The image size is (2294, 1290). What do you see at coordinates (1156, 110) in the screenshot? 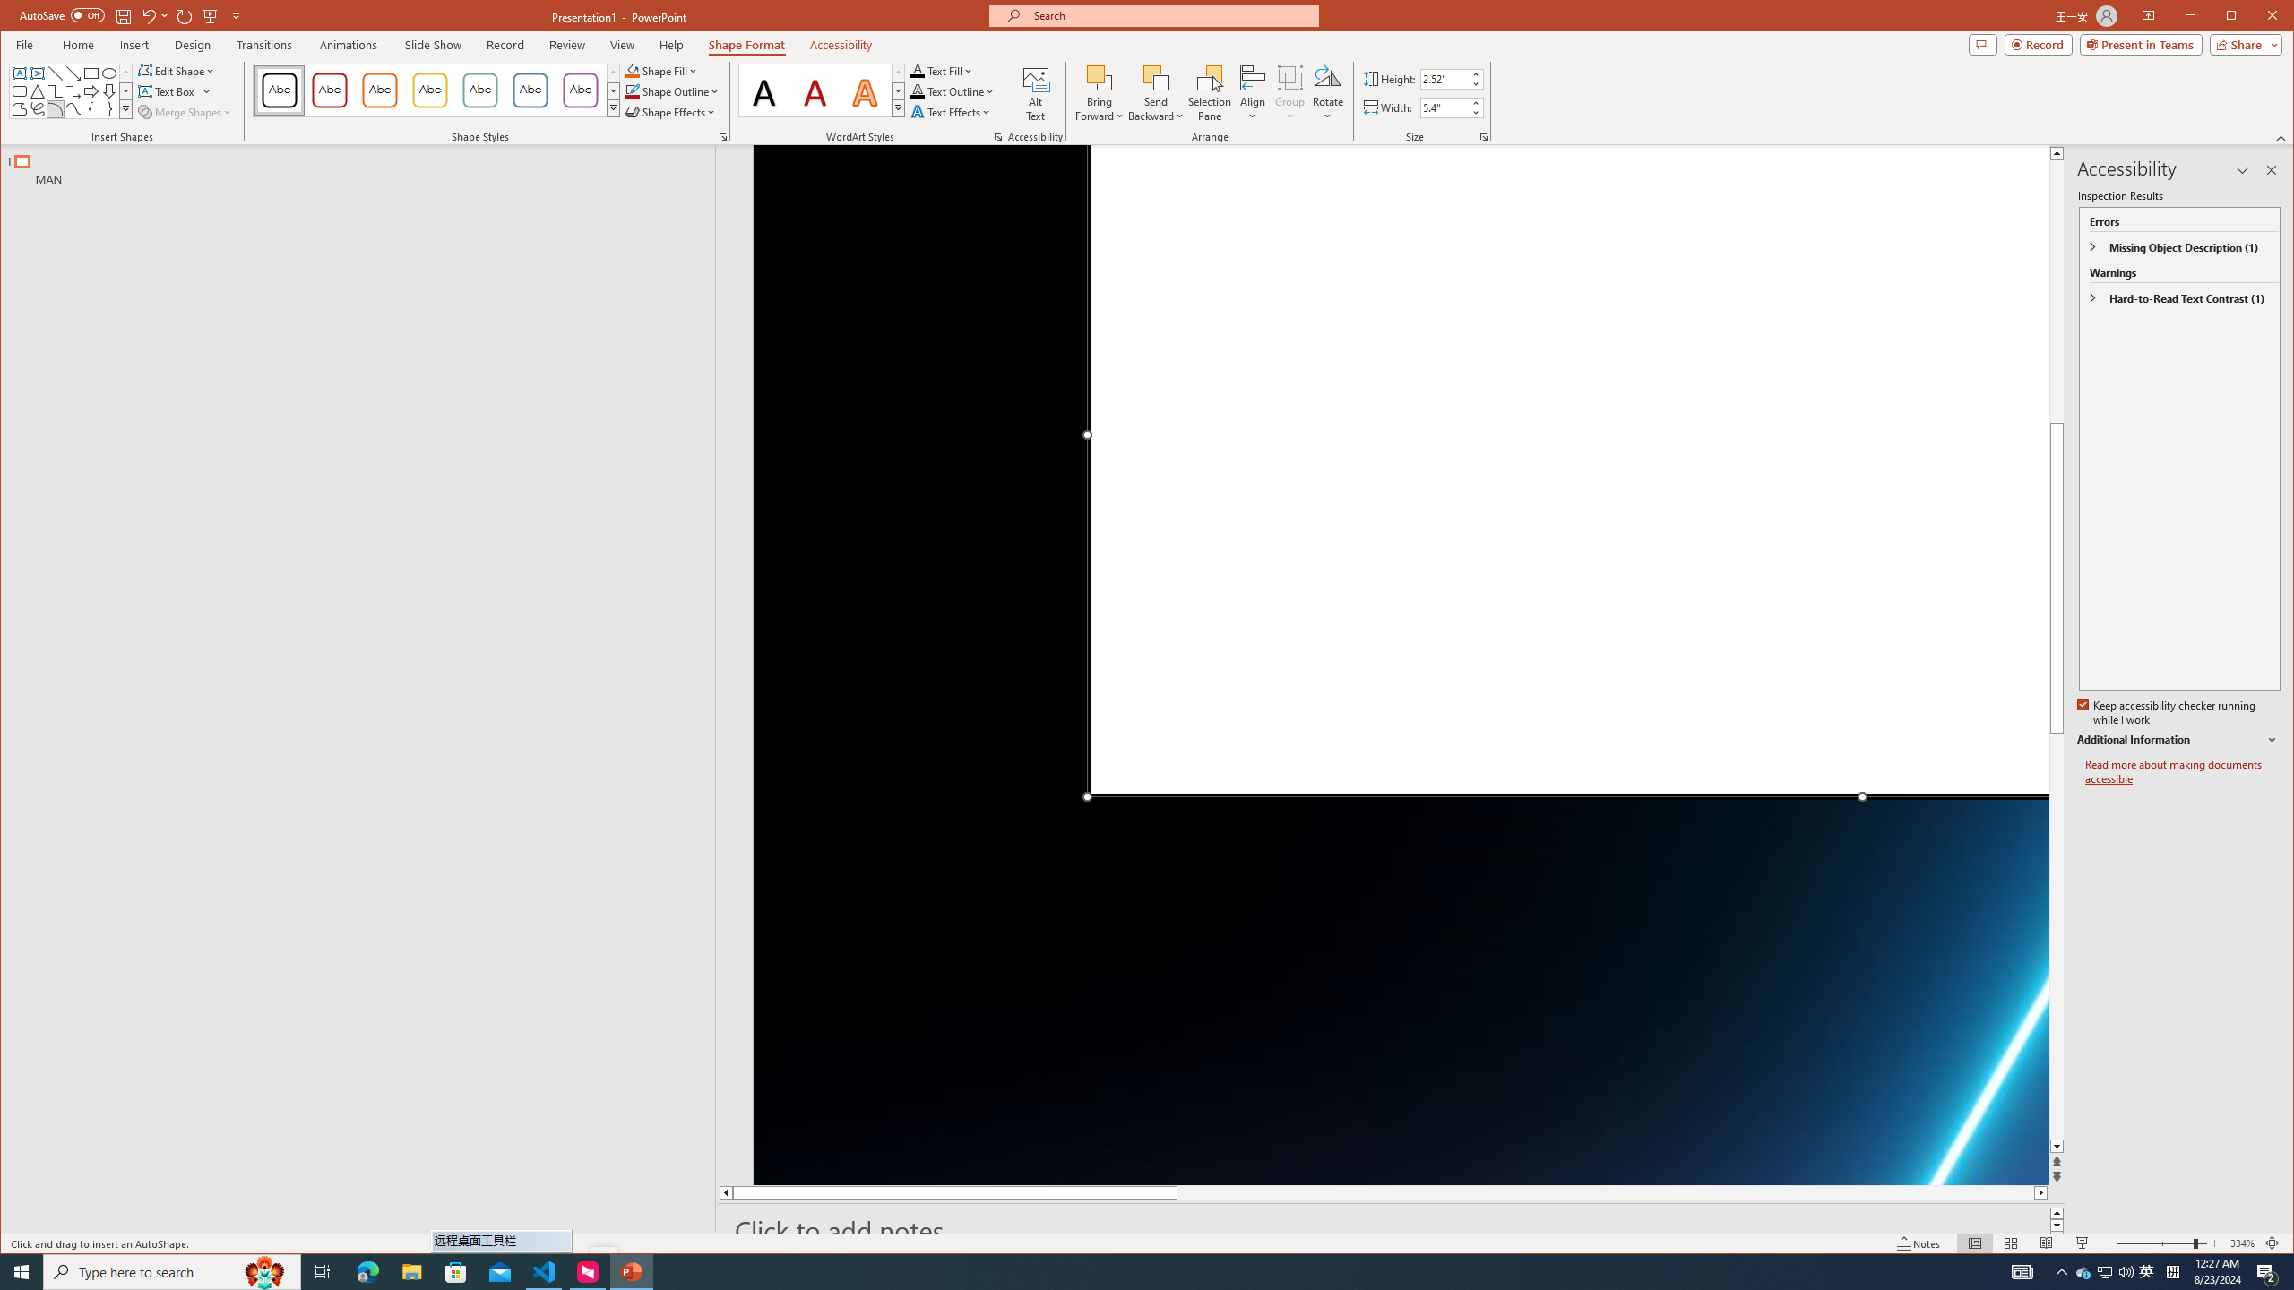
I see `More Options` at bounding box center [1156, 110].